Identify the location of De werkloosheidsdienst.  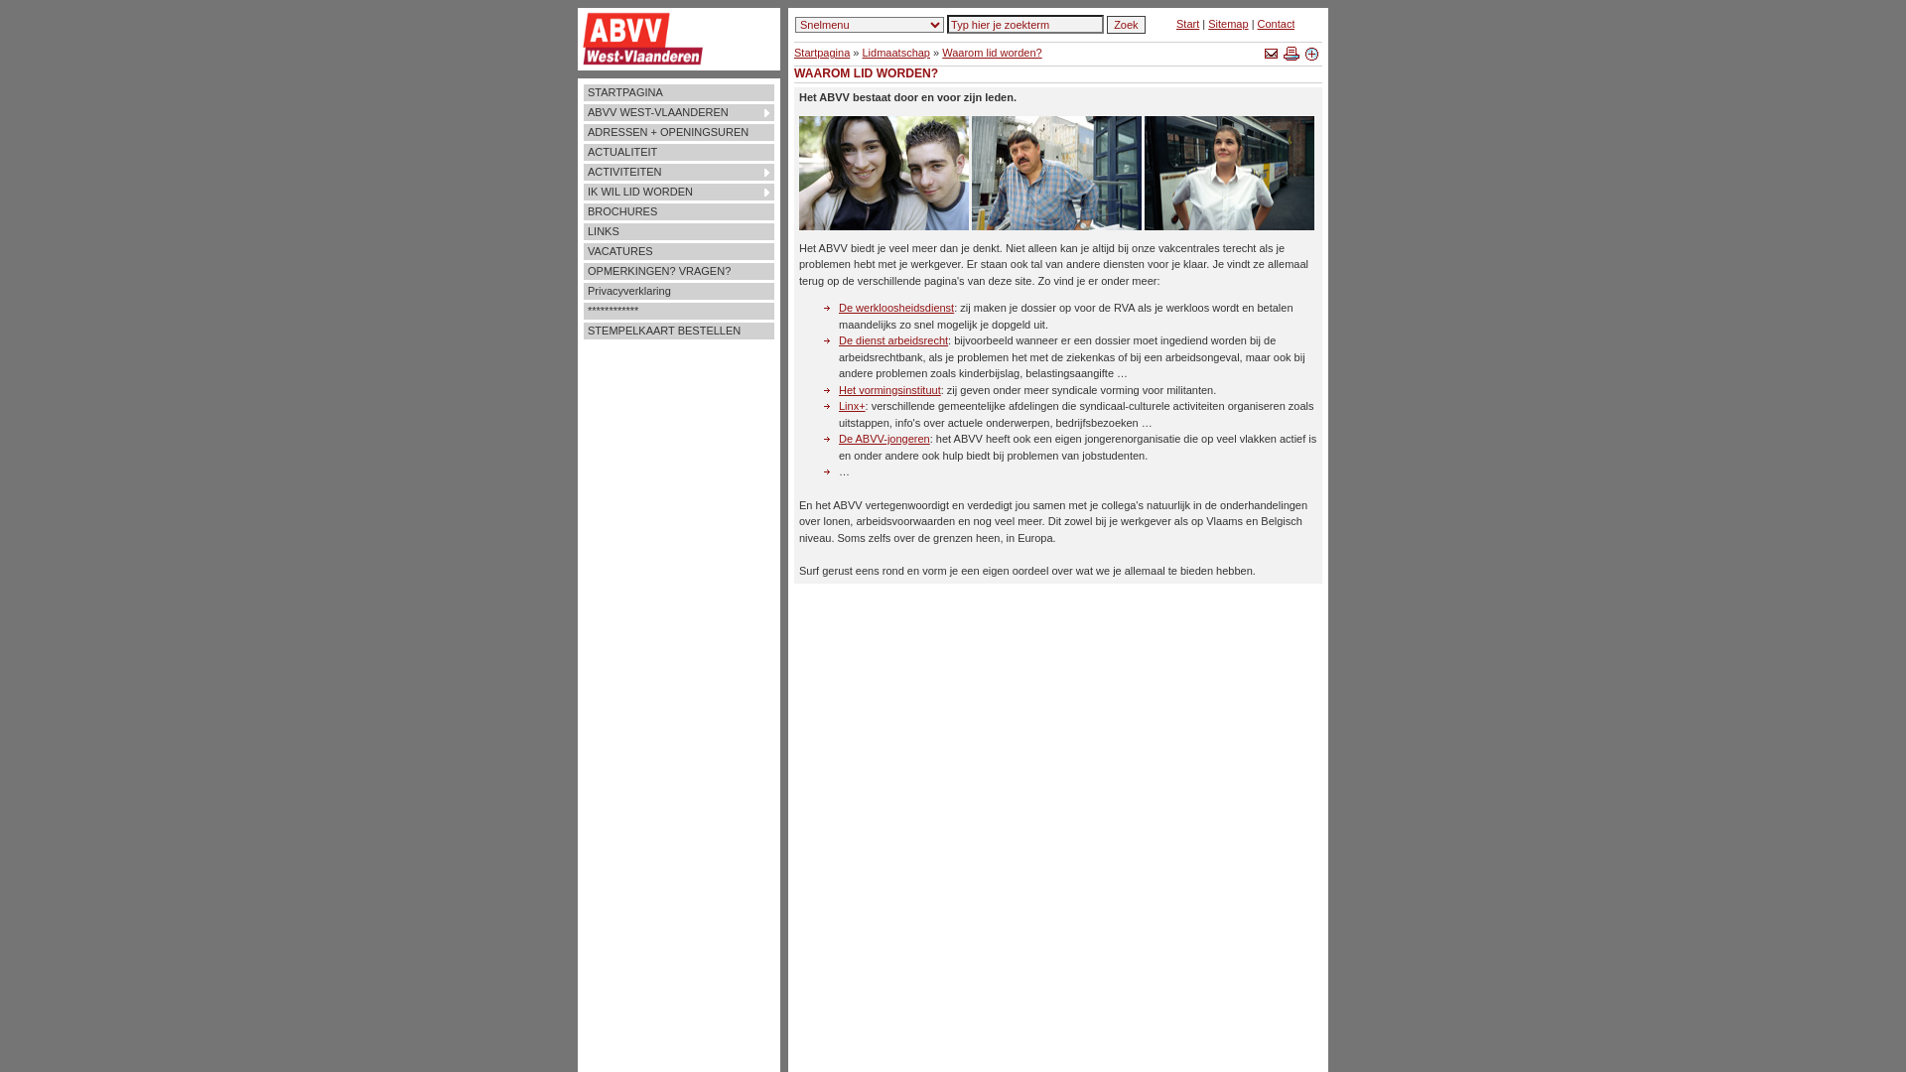
(896, 308).